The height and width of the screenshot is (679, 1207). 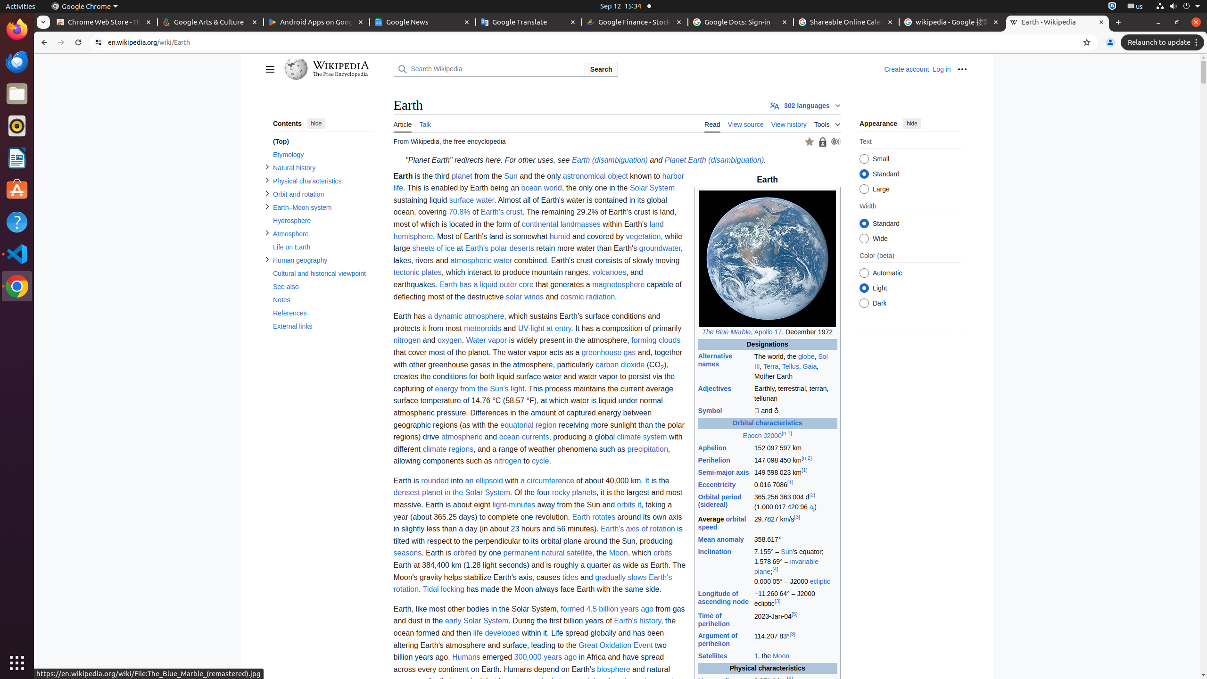 I want to click on equatorial region, so click(x=529, y=425).